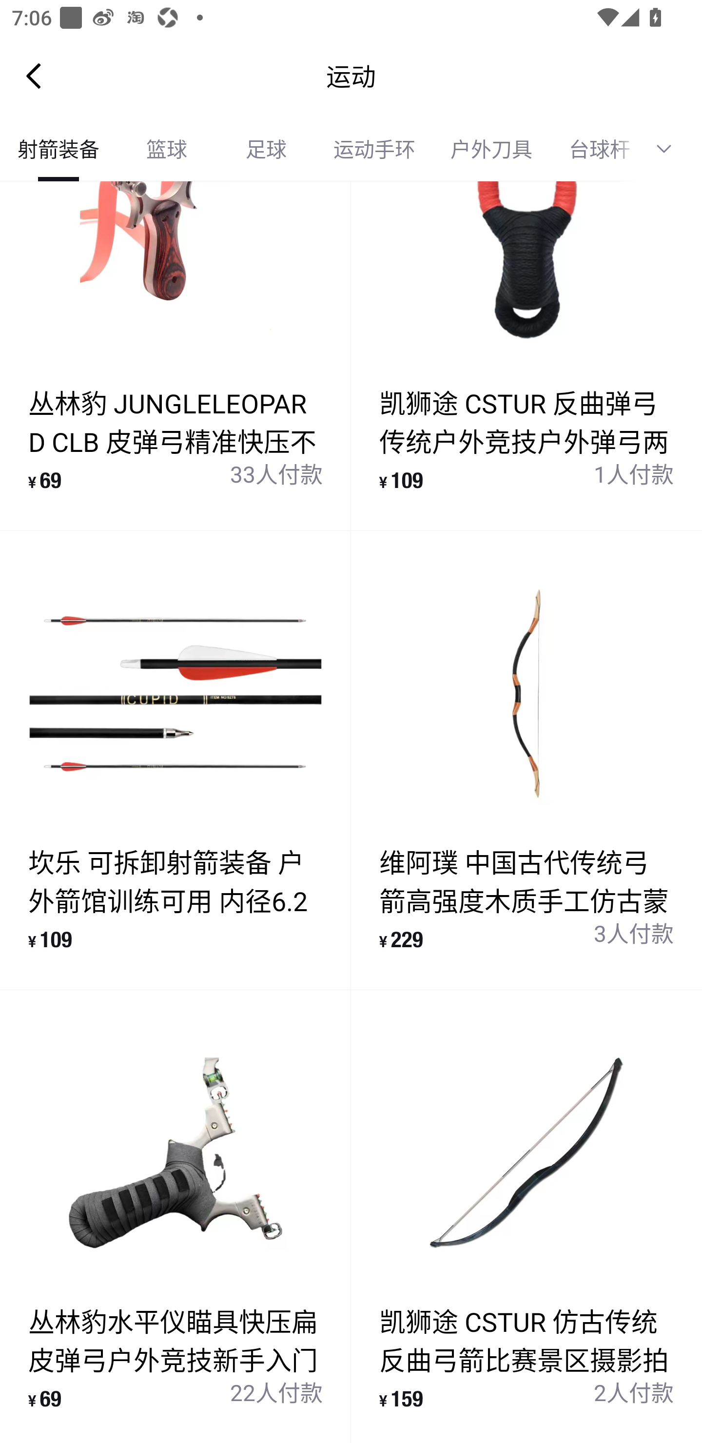 Image resolution: width=702 pixels, height=1443 pixels. What do you see at coordinates (34, 76) in the screenshot?
I see `Navigate up` at bounding box center [34, 76].